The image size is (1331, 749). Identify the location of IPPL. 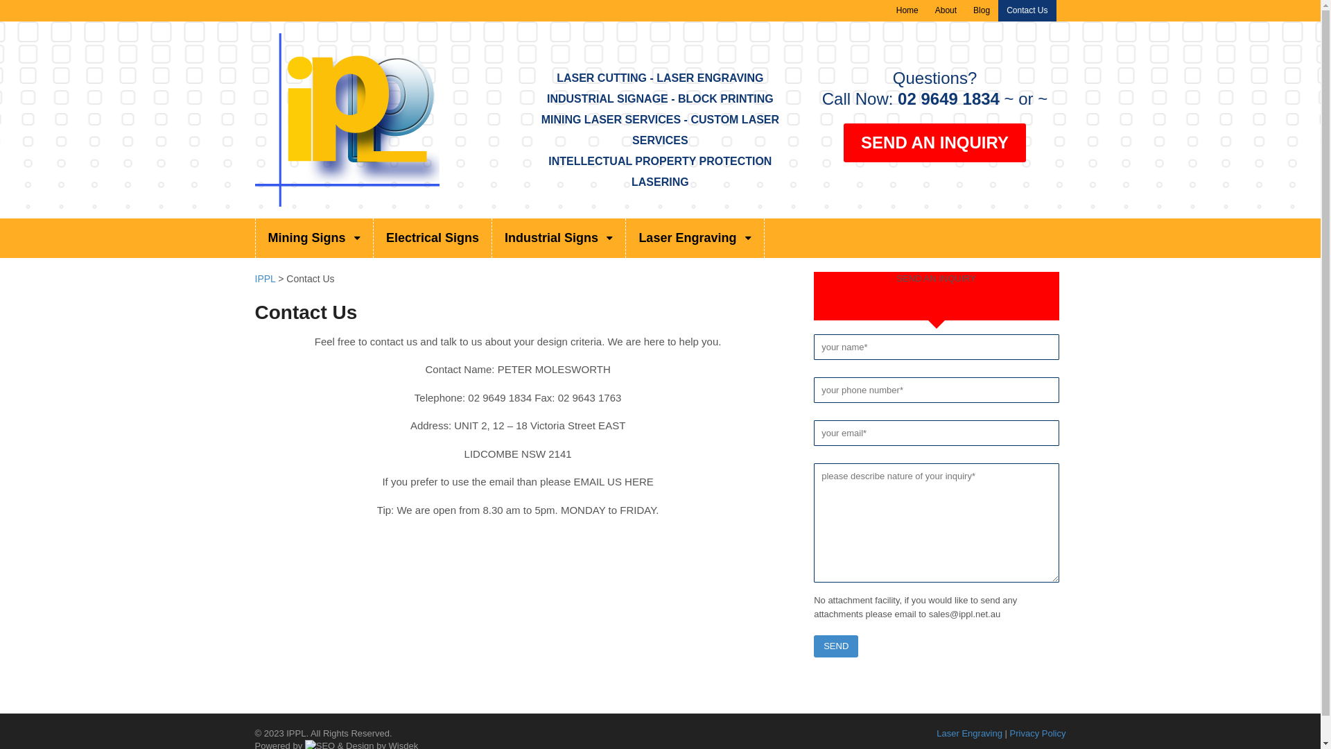
(266, 279).